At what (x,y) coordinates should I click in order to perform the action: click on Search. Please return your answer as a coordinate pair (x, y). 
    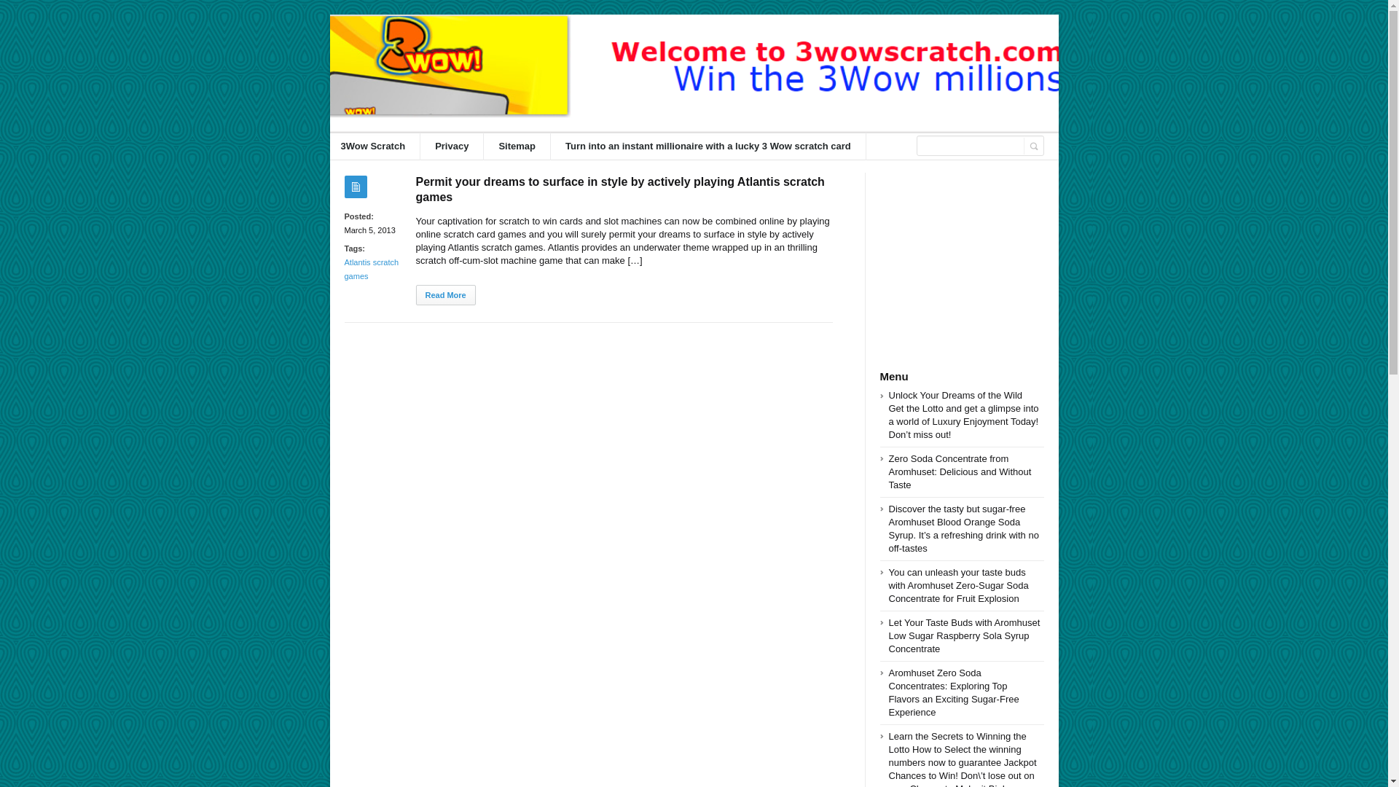
    Looking at the image, I should click on (1034, 146).